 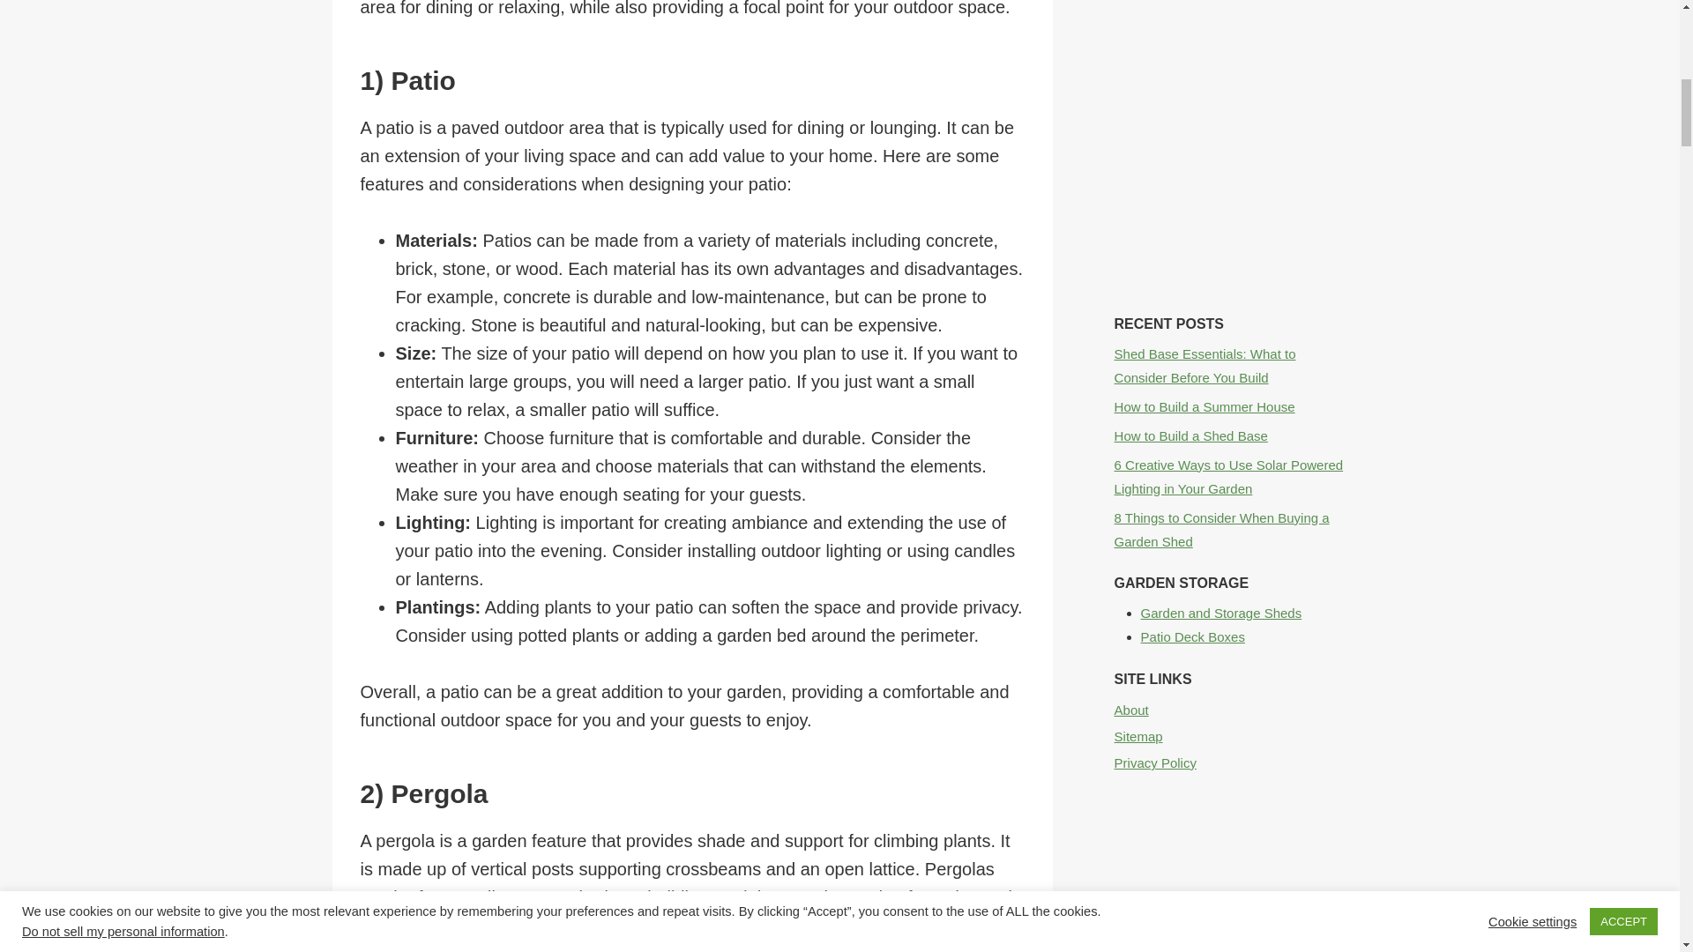 I want to click on 8 Things to Consider When Buying a Garden Shed, so click(x=1221, y=529).